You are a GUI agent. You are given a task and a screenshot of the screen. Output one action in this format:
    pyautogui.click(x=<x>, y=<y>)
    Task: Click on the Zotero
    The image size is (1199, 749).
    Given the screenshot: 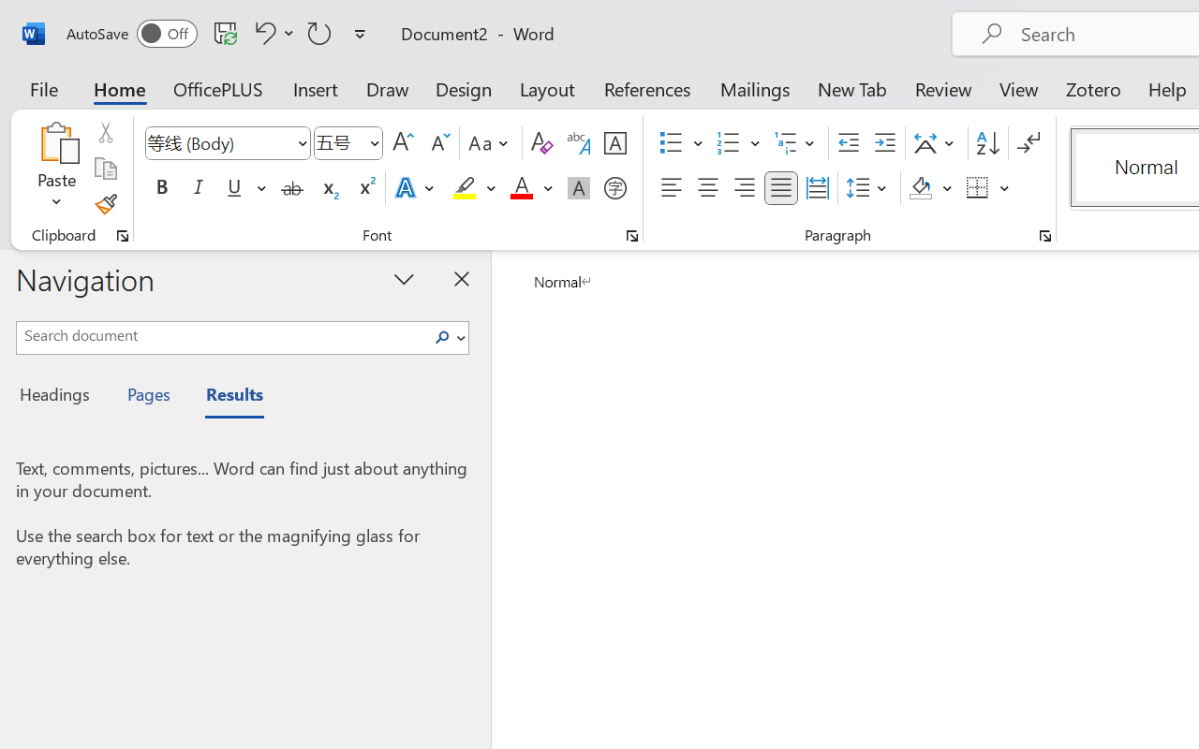 What is the action you would take?
    pyautogui.click(x=1092, y=88)
    